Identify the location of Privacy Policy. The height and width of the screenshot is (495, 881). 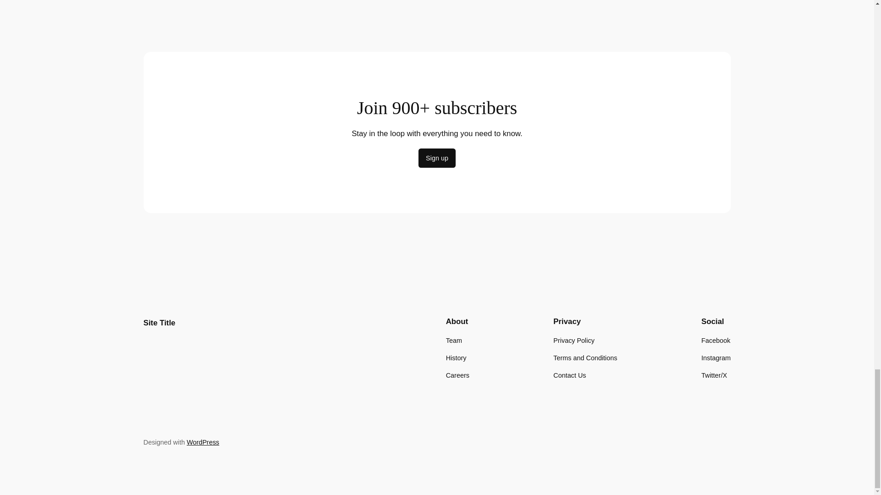
(574, 340).